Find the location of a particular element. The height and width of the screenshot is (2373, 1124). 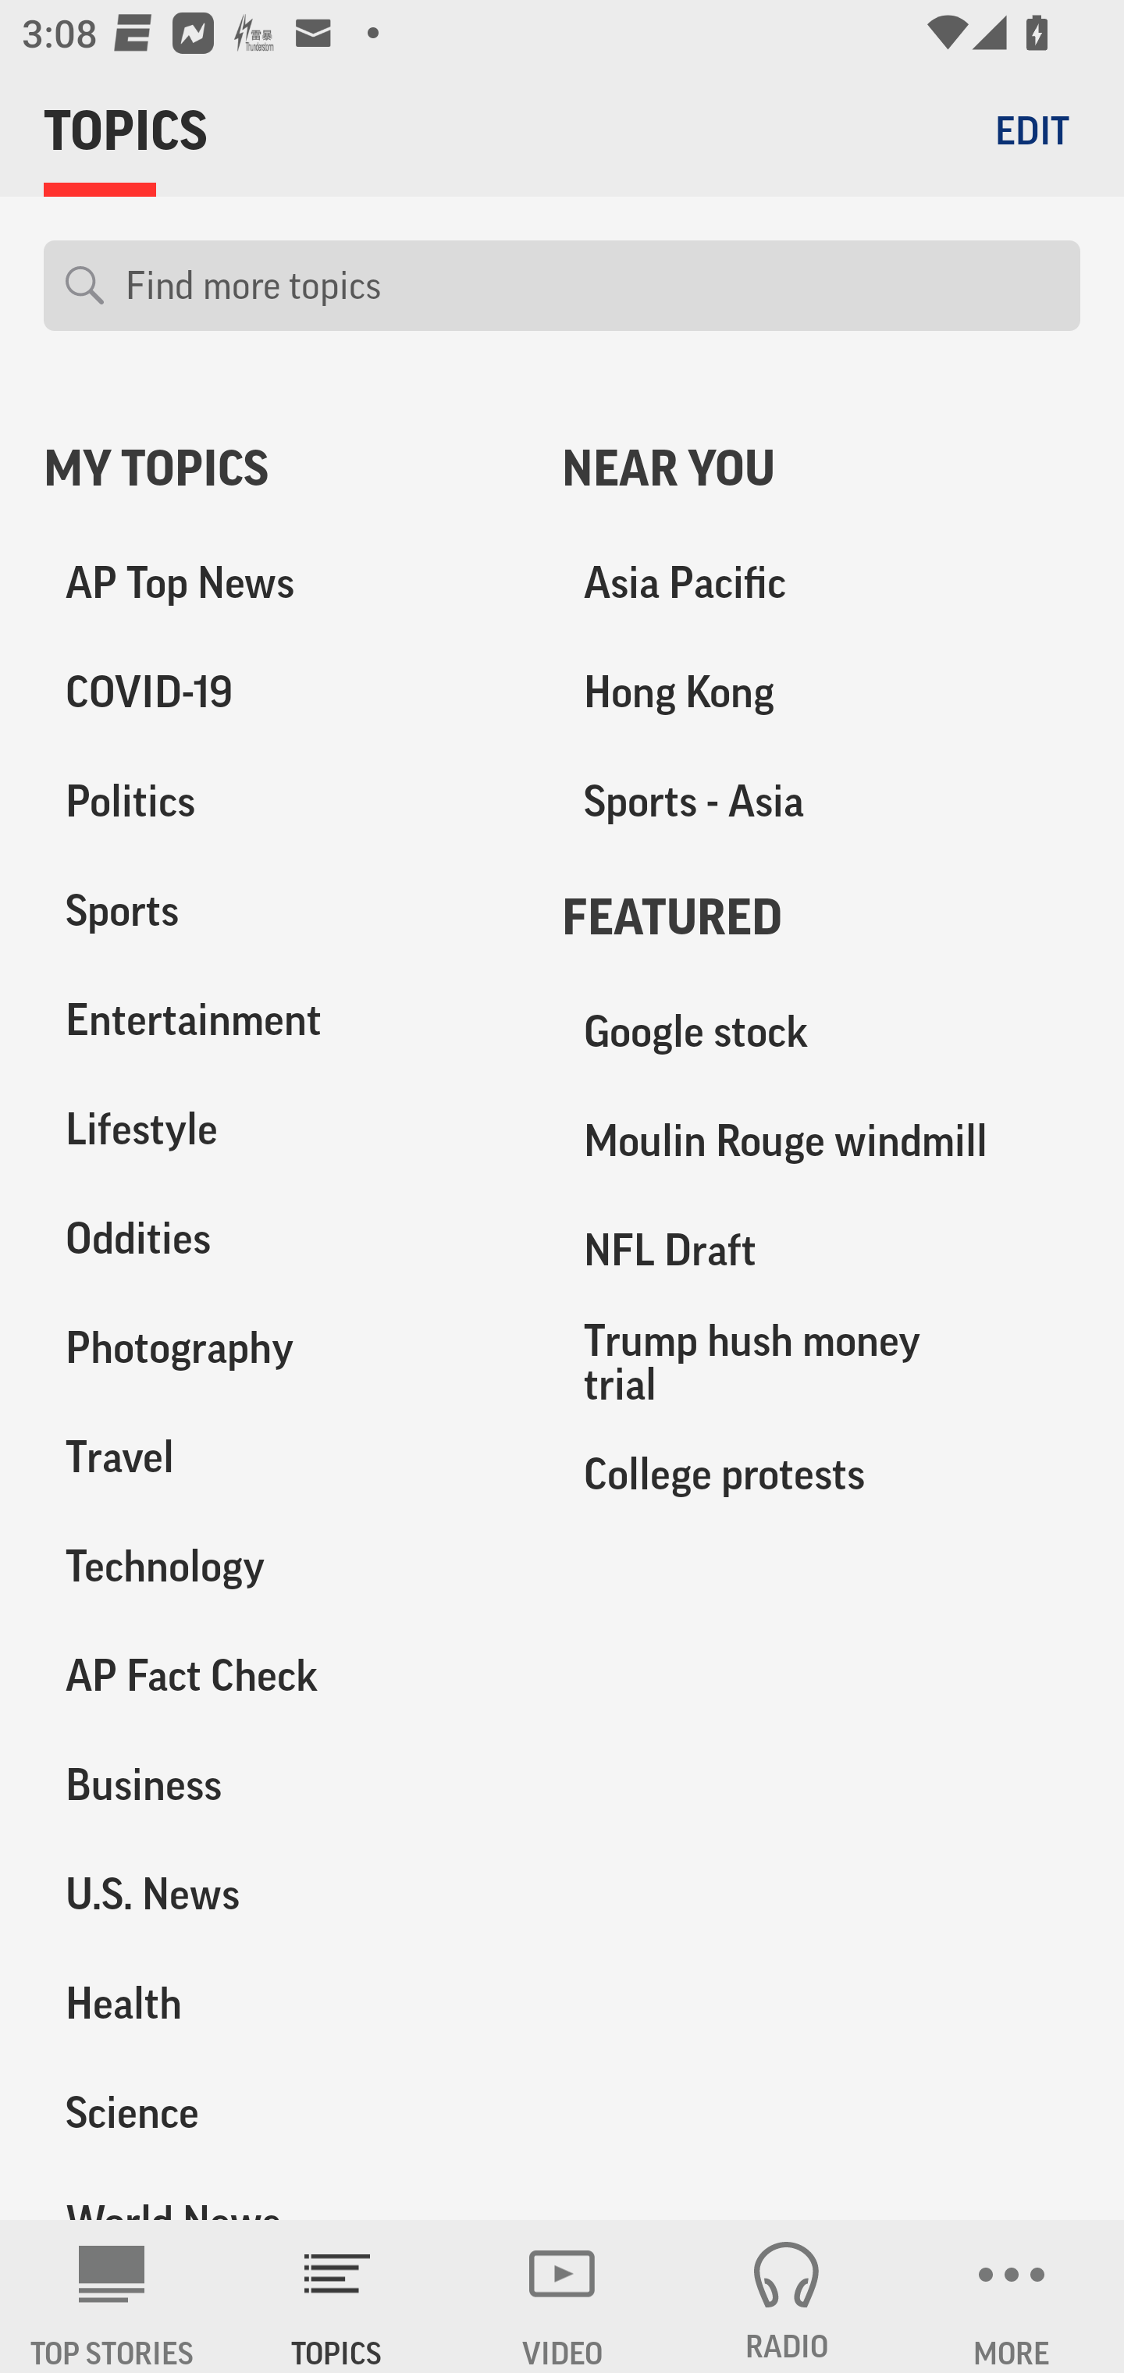

College protests is located at coordinates (821, 1473).